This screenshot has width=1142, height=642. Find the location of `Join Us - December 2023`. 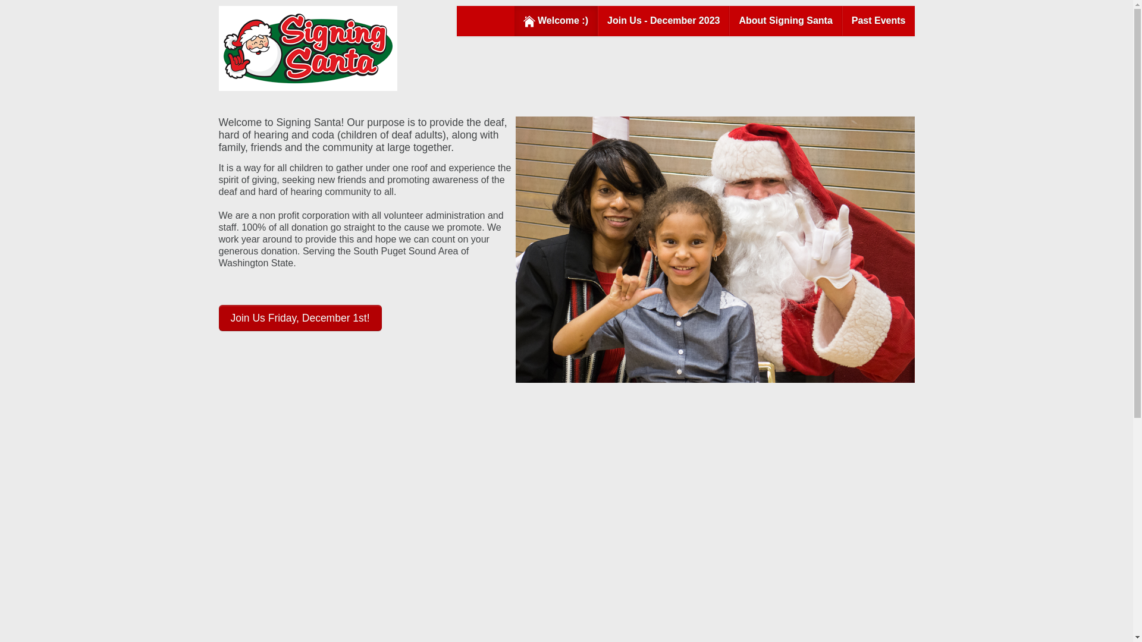

Join Us - December 2023 is located at coordinates (663, 20).